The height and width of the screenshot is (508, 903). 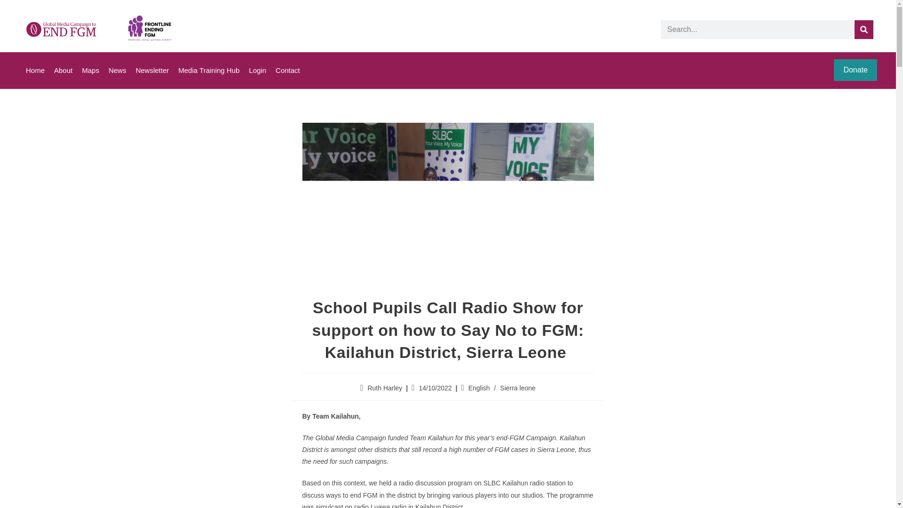 What do you see at coordinates (35, 71) in the screenshot?
I see `Home` at bounding box center [35, 71].